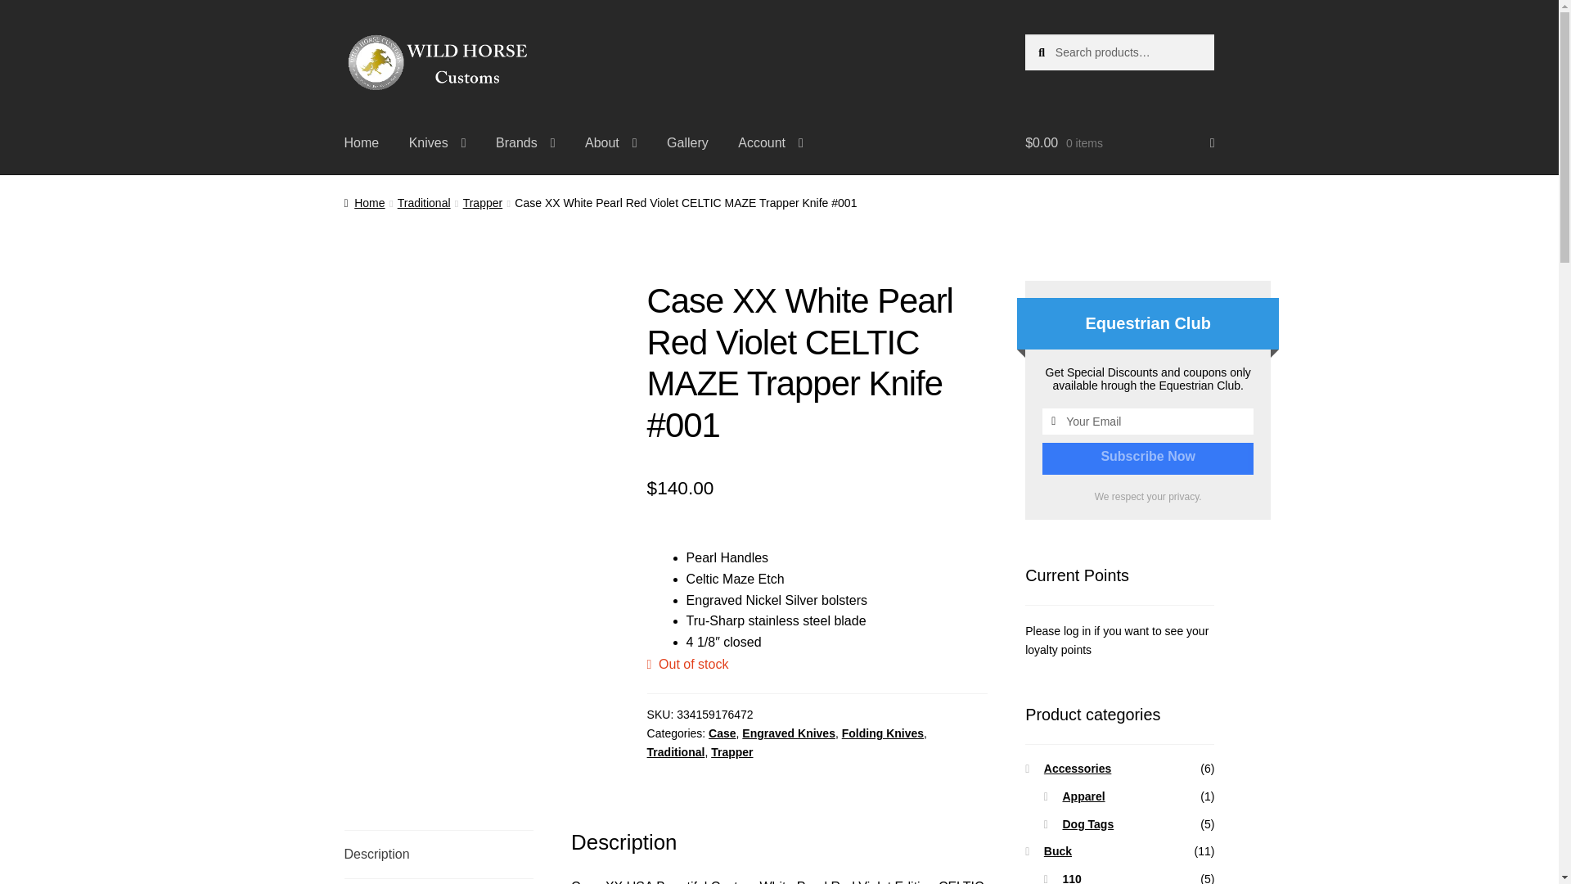 This screenshot has height=884, width=1571. Describe the element at coordinates (1119, 142) in the screenshot. I see `View your shopping cart` at that location.